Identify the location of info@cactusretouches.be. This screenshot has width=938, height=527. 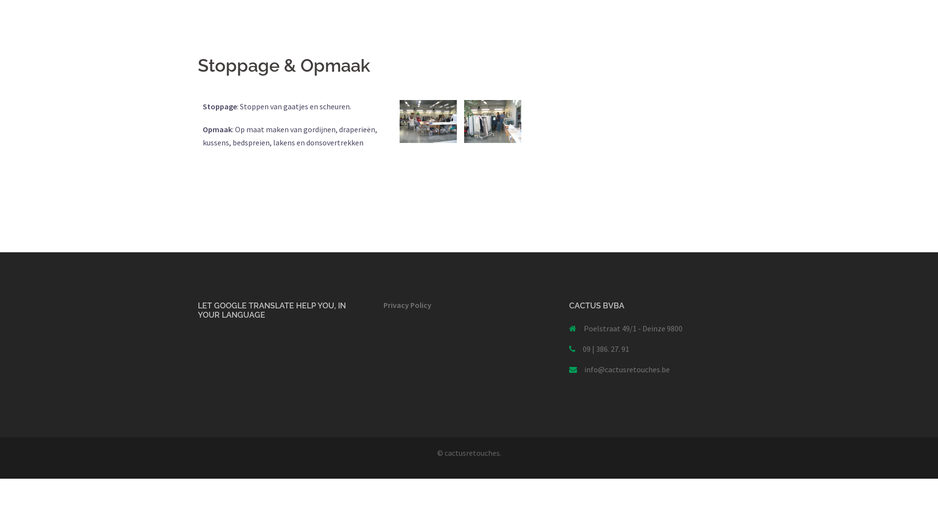
(627, 369).